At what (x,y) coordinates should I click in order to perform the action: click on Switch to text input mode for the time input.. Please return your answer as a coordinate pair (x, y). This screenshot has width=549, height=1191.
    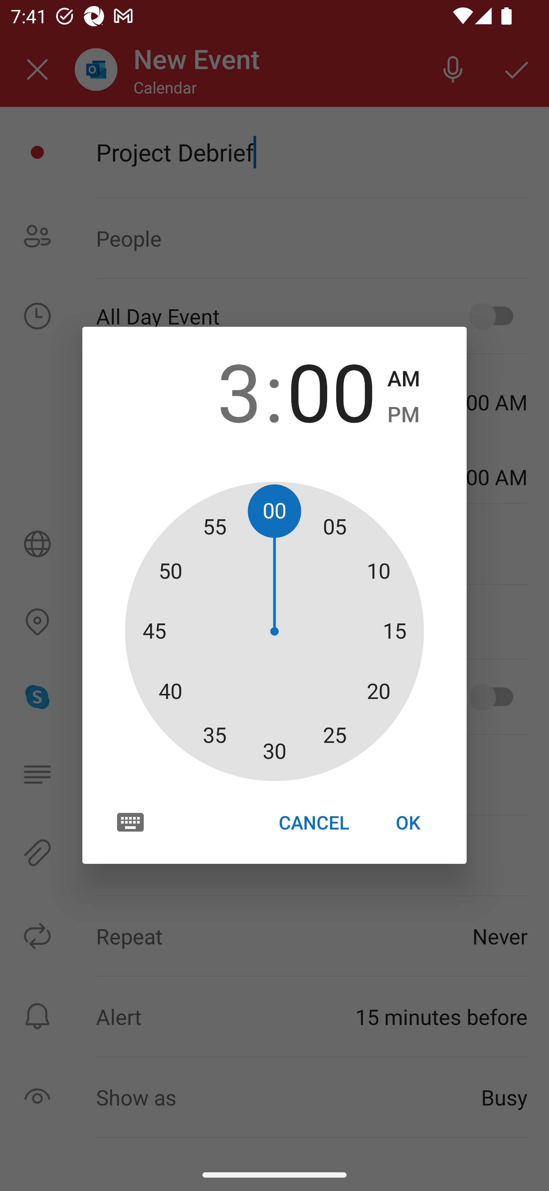
    Looking at the image, I should click on (130, 821).